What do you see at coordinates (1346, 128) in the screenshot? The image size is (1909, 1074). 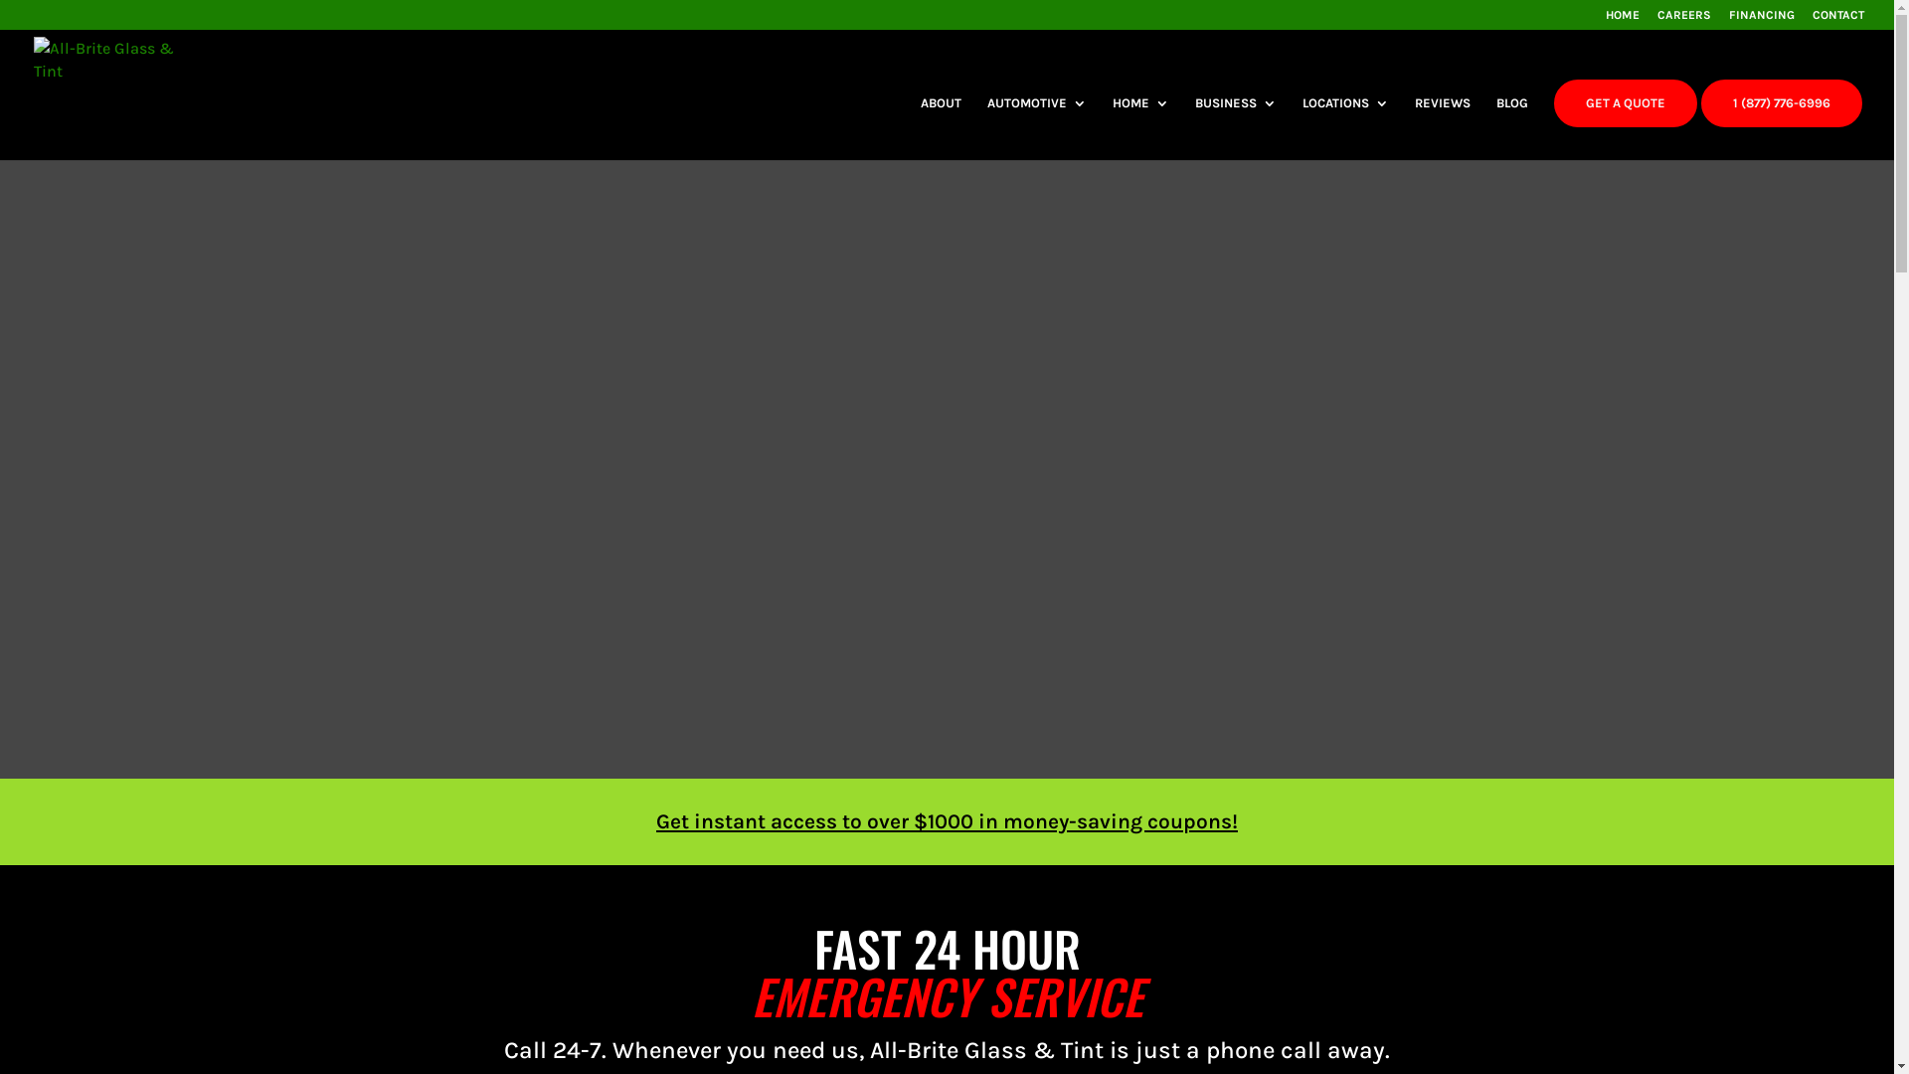 I see `LOCATIONS` at bounding box center [1346, 128].